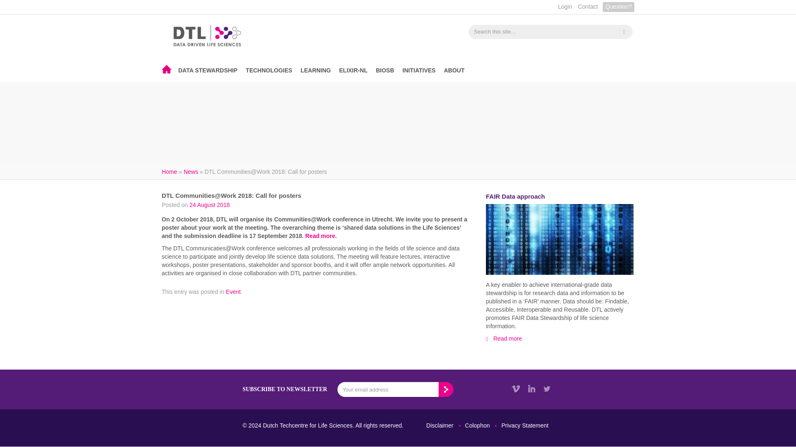 The image size is (796, 447). What do you see at coordinates (207, 36) in the screenshot?
I see `Dutch Techcentre for Life Sciences` at bounding box center [207, 36].